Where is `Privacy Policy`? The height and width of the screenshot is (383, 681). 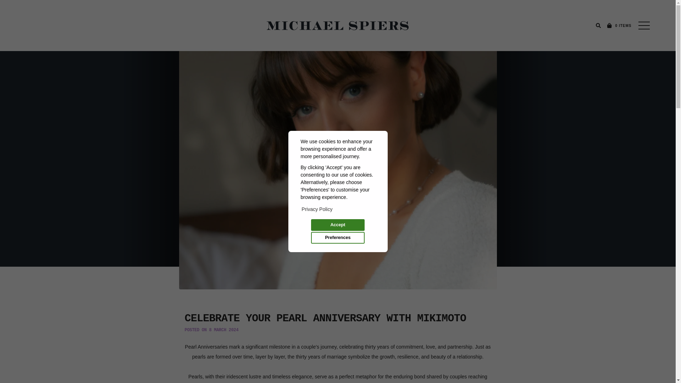 Privacy Policy is located at coordinates (317, 209).